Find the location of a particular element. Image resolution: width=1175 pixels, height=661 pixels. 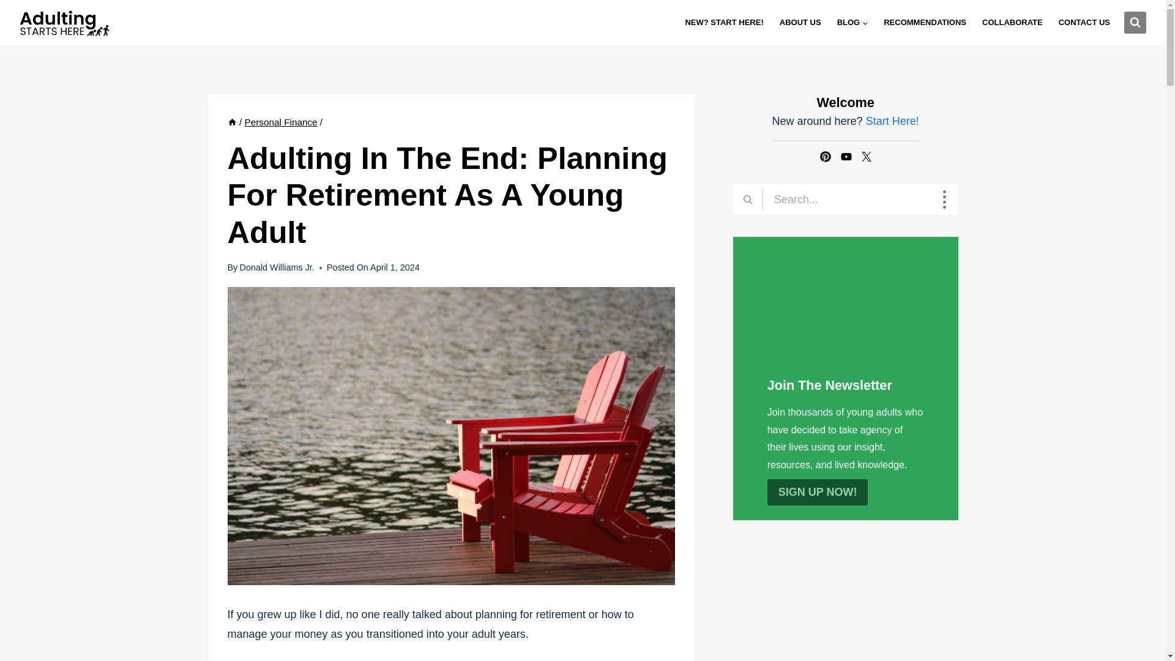

NEW? START HERE! is located at coordinates (723, 22).